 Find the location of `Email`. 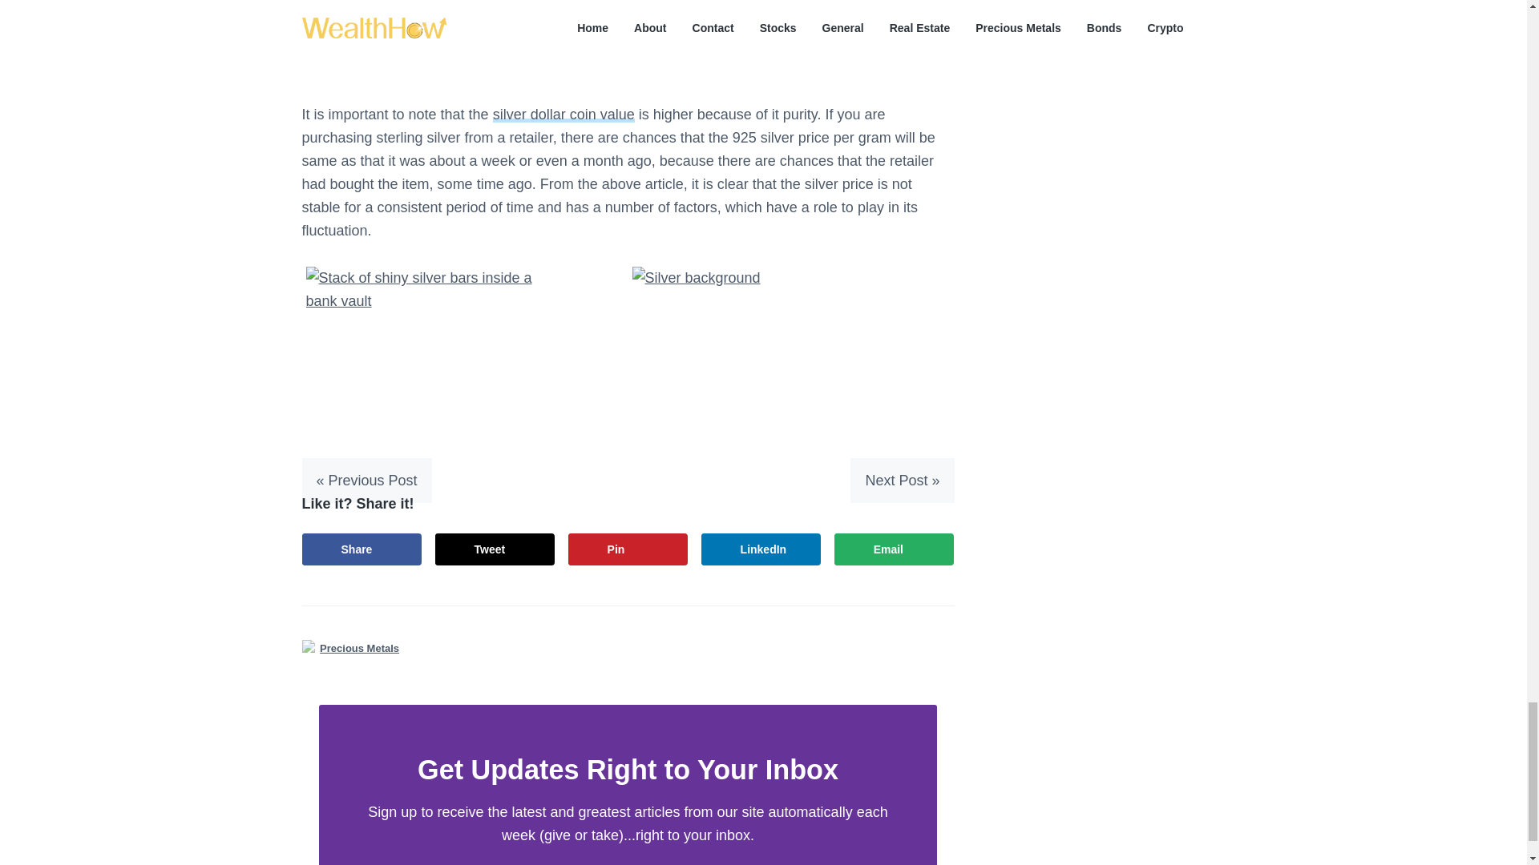

Email is located at coordinates (894, 549).